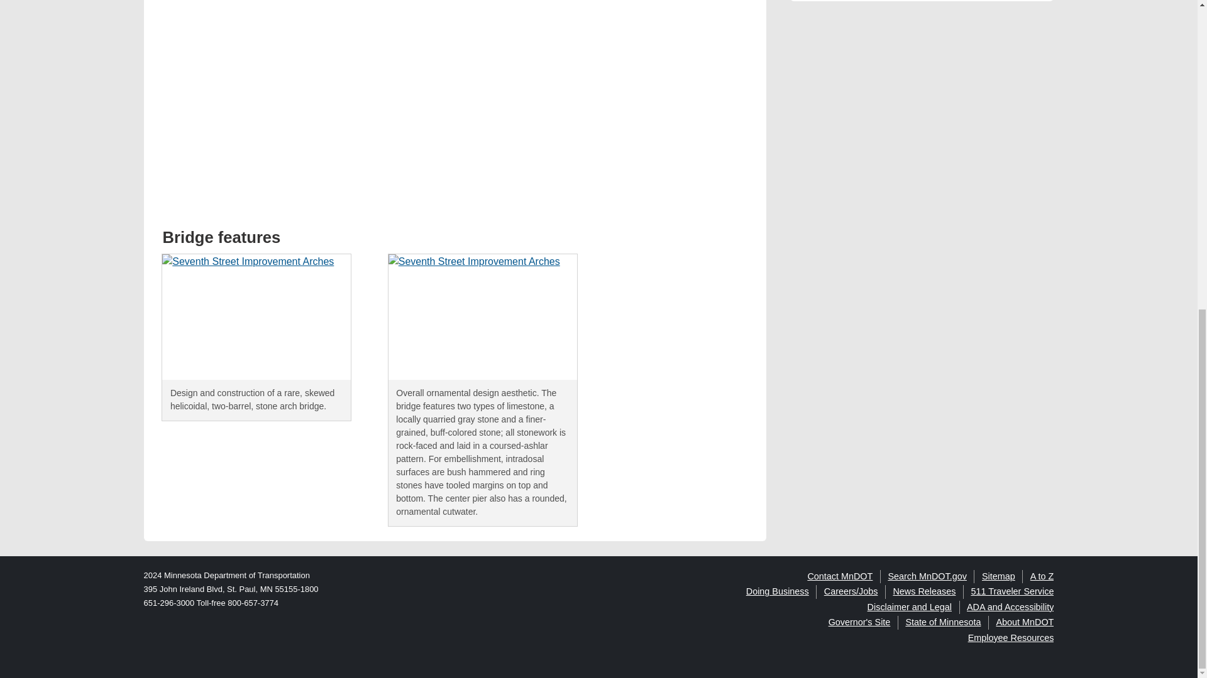  I want to click on Employee Resources, so click(1011, 637).